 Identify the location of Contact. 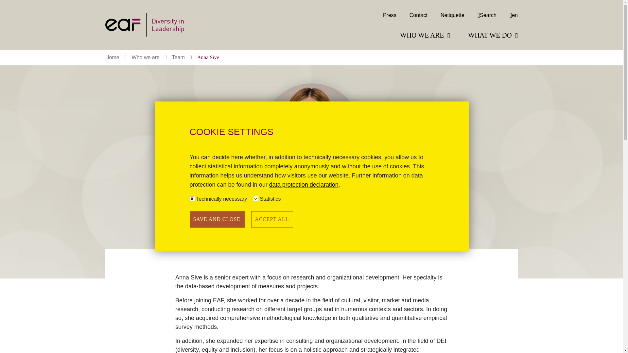
(418, 15).